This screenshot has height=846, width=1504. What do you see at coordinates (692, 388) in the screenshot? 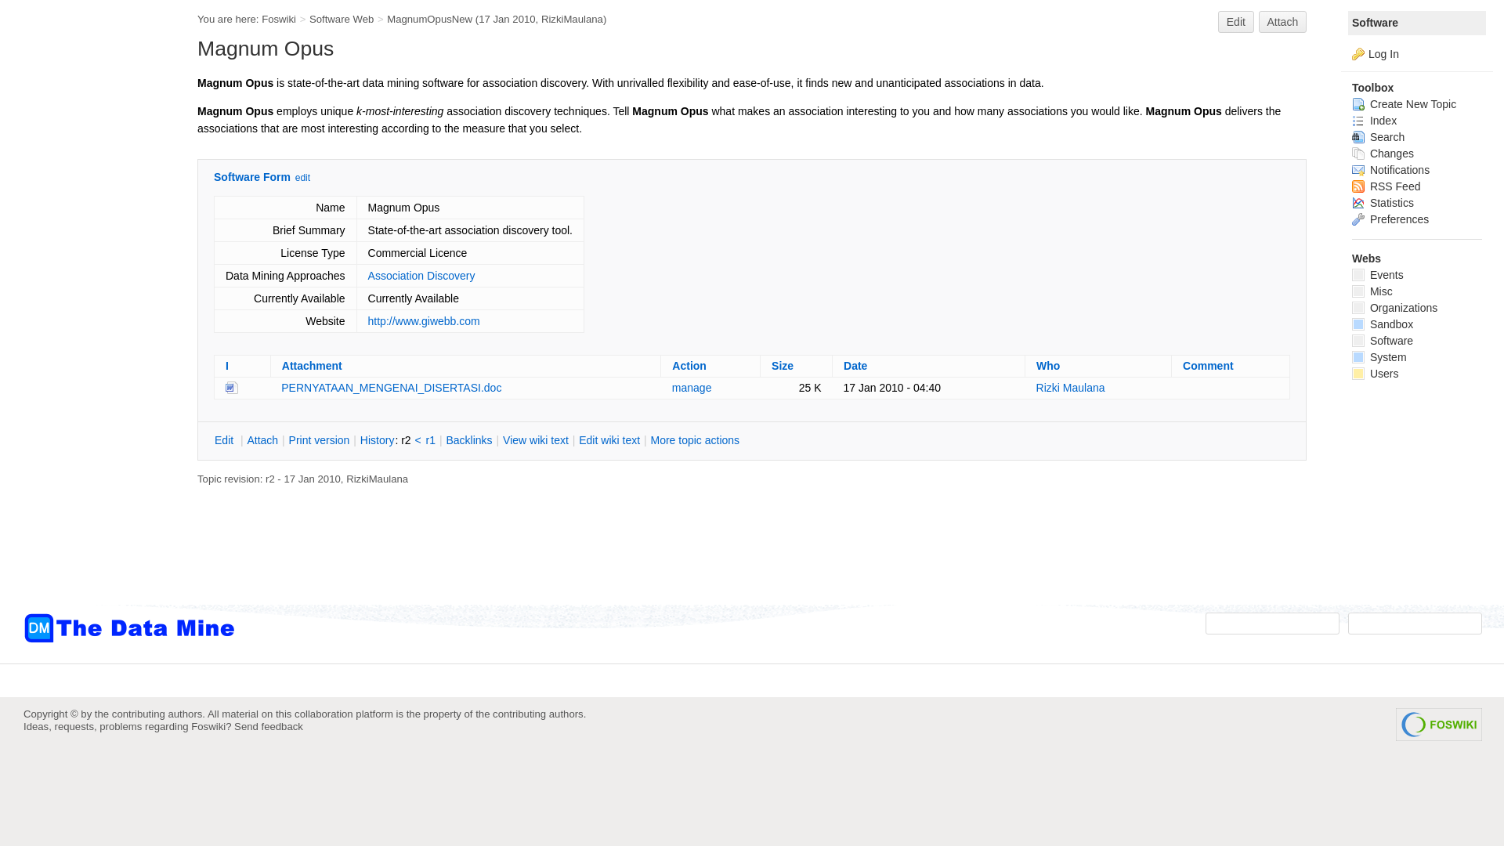
I see `manage` at bounding box center [692, 388].